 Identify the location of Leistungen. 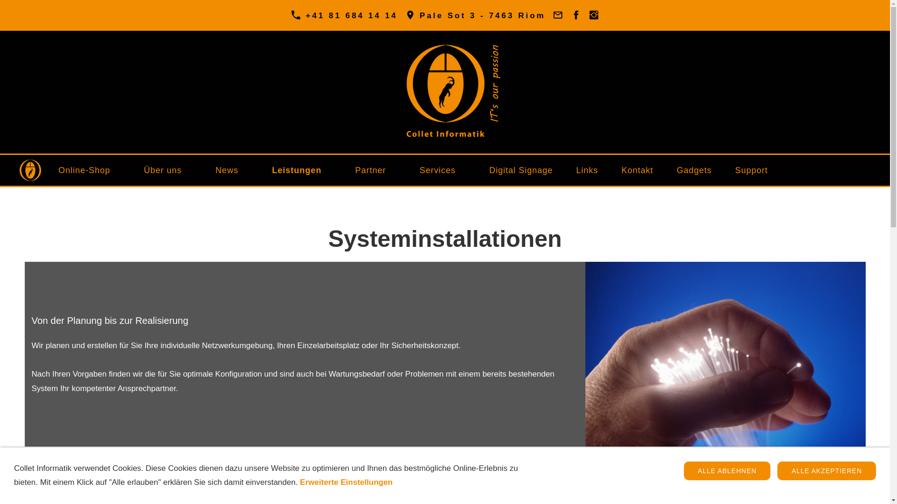
(302, 170).